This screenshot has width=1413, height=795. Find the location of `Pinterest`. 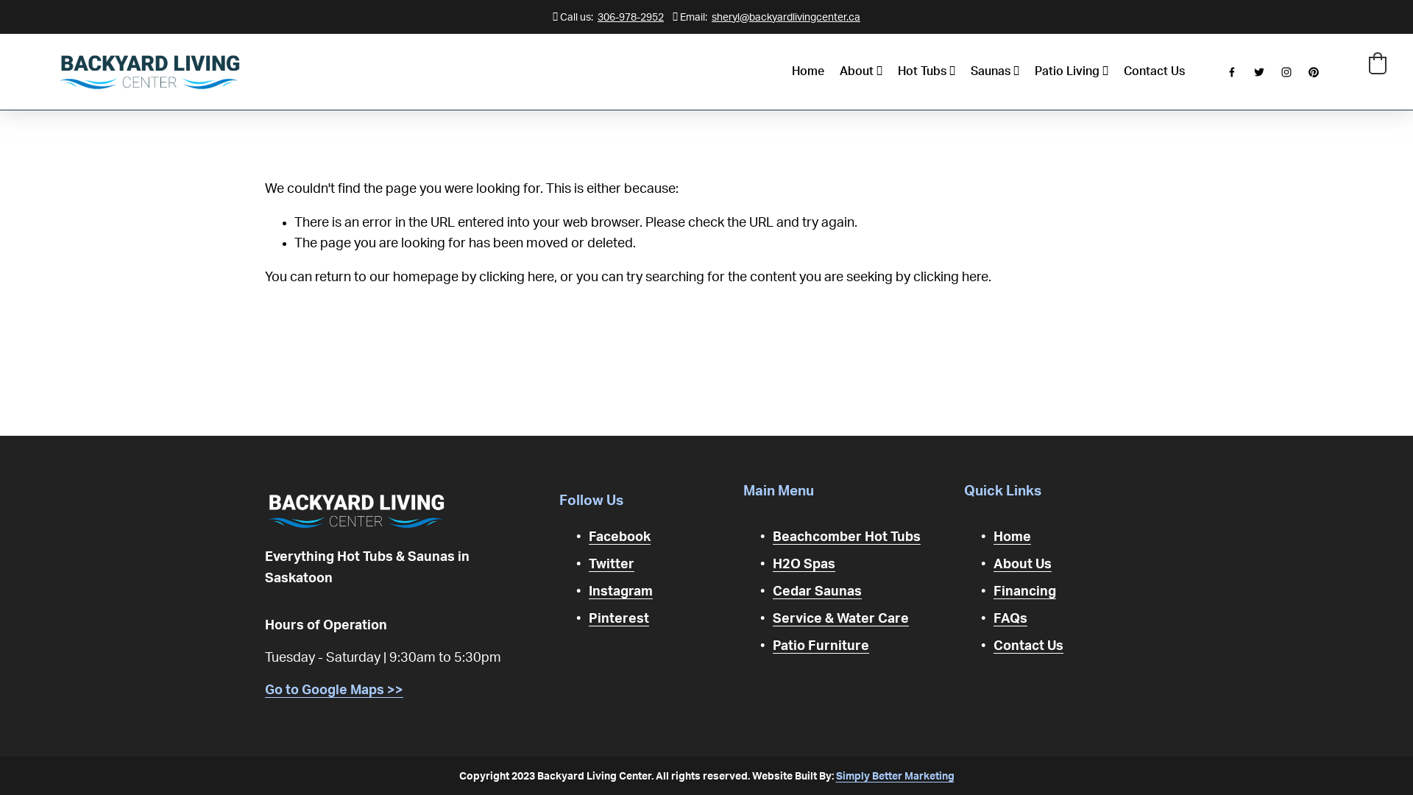

Pinterest is located at coordinates (619, 619).